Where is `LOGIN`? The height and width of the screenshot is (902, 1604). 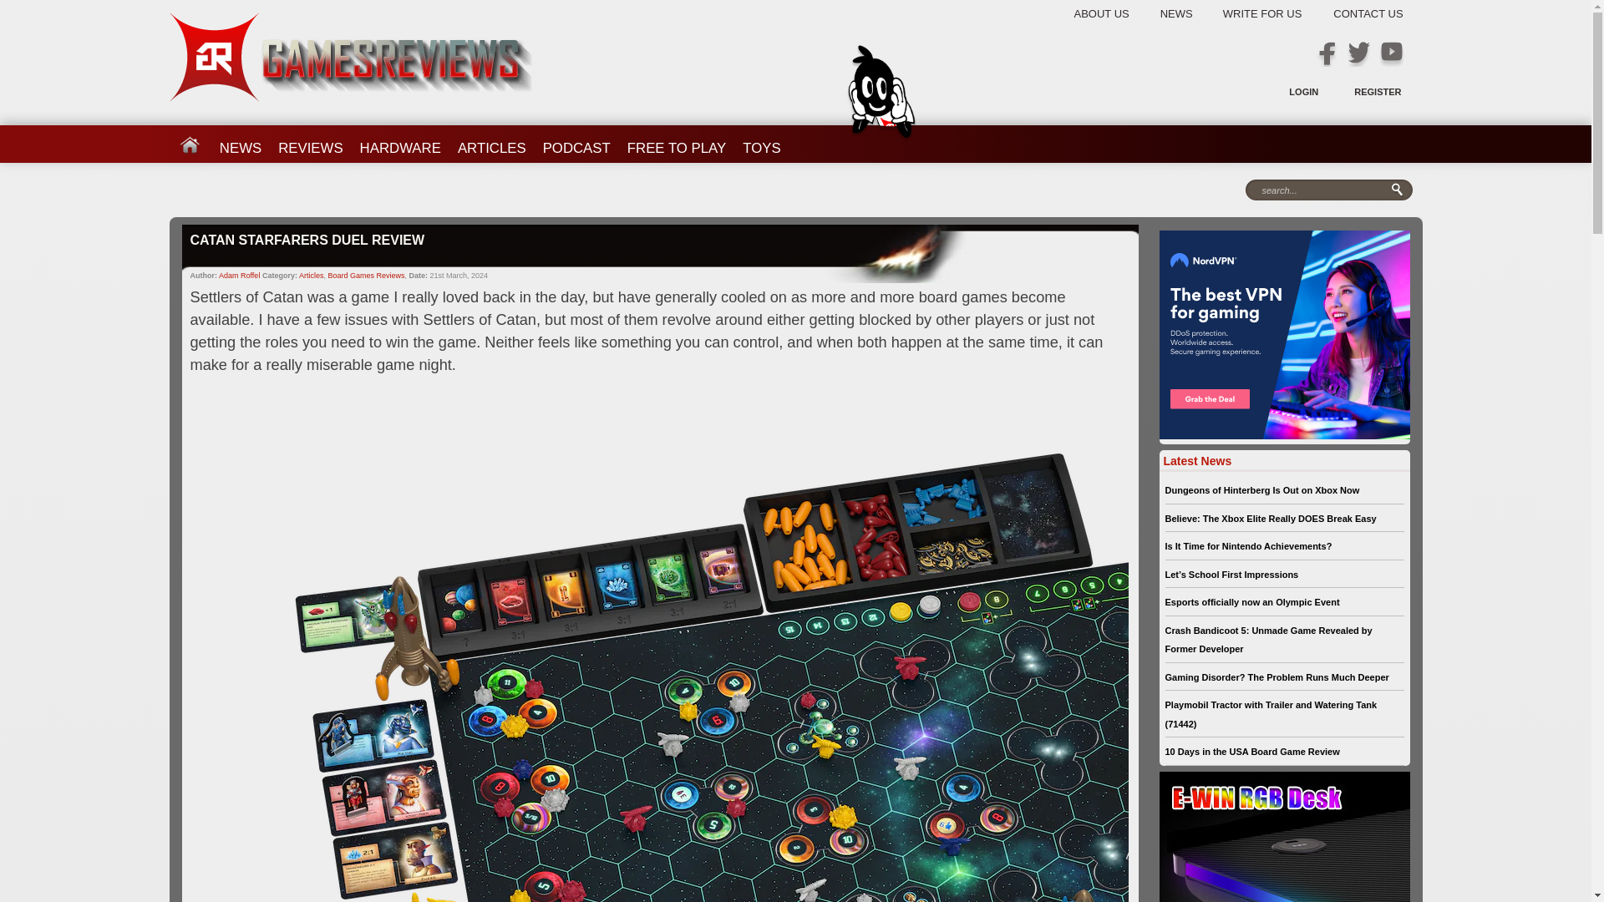
LOGIN is located at coordinates (1303, 91).